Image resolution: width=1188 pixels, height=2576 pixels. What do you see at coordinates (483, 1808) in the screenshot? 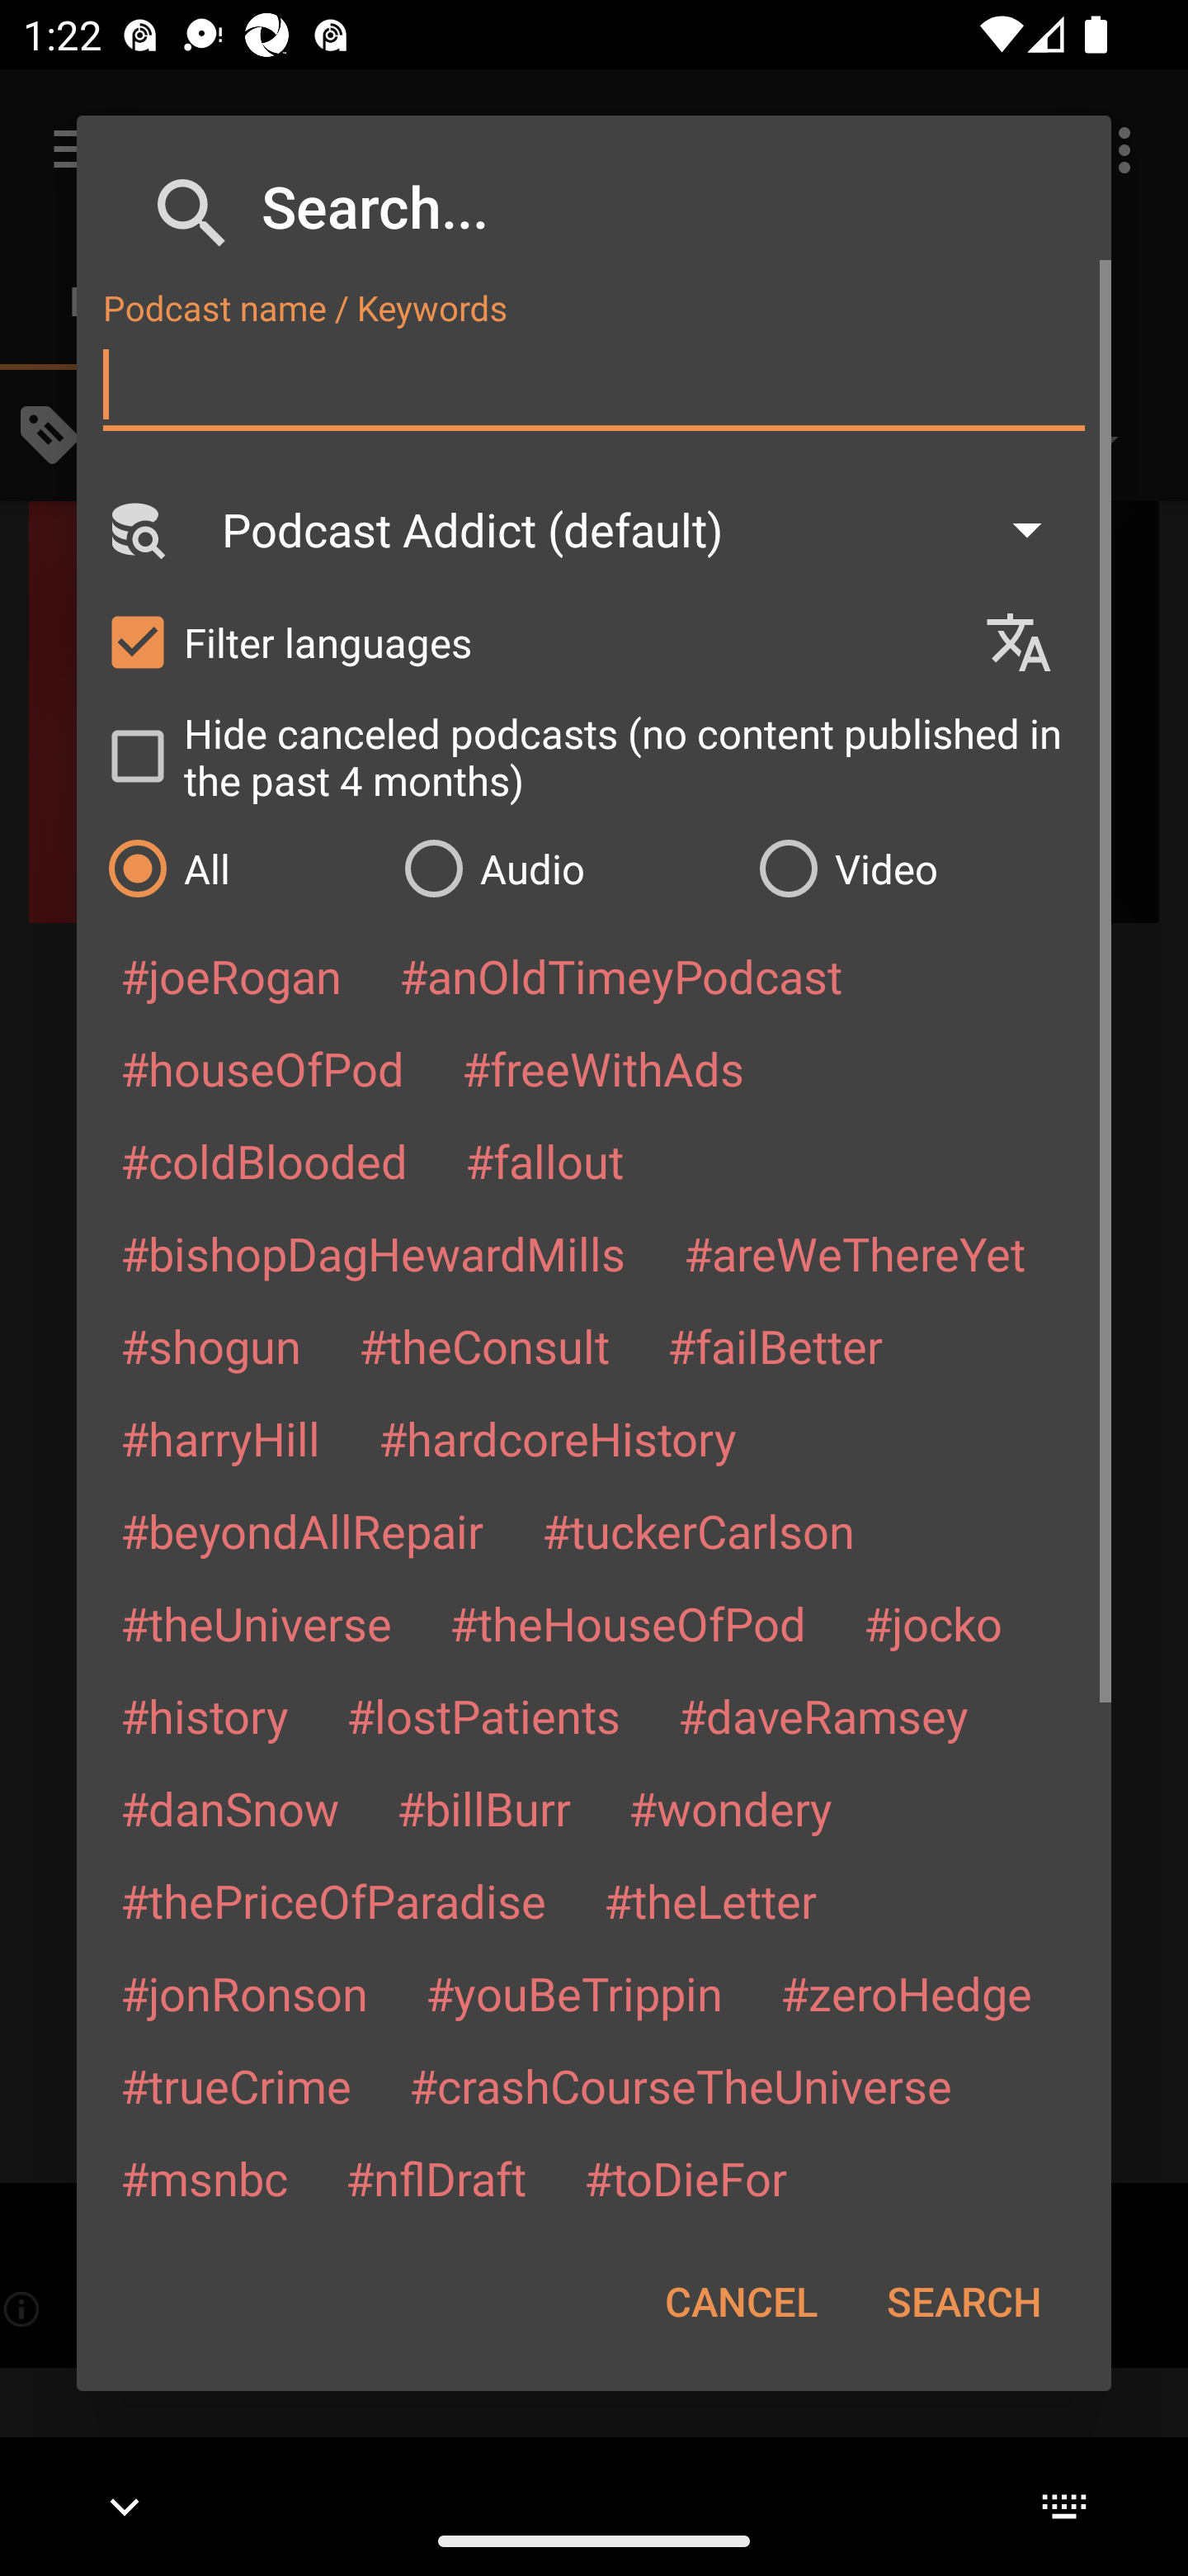
I see `#billBurr` at bounding box center [483, 1808].